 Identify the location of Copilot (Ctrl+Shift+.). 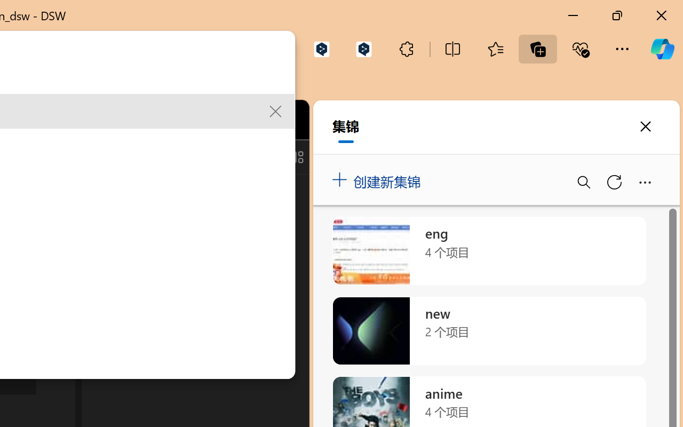
(662, 49).